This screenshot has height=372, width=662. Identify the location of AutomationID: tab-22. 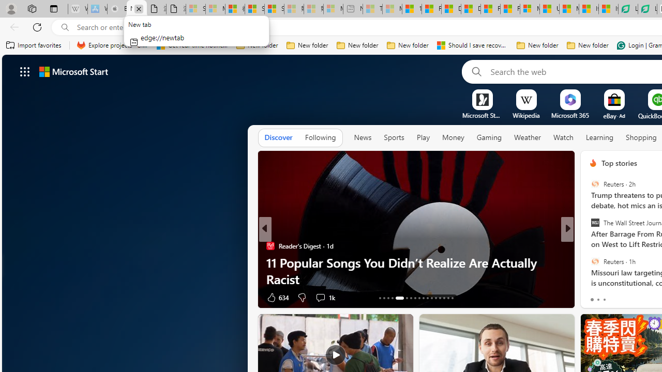
(423, 298).